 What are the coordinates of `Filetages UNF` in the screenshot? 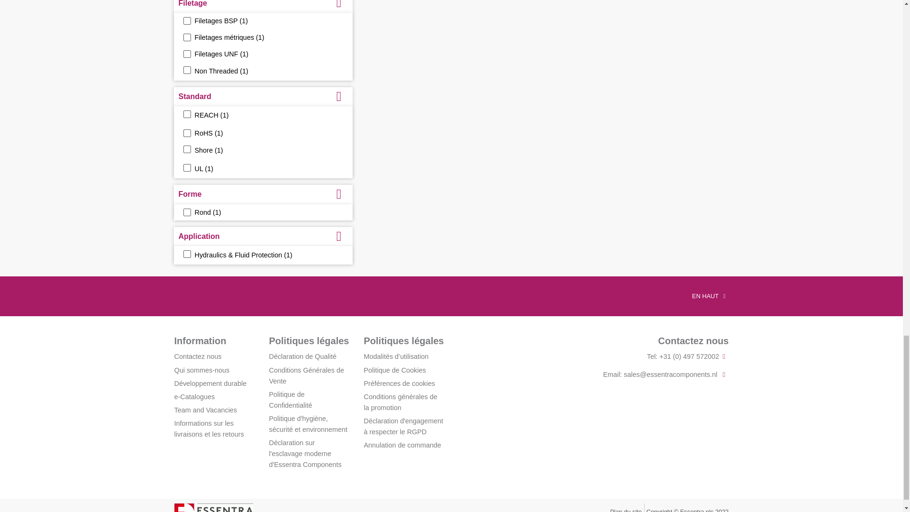 It's located at (186, 54).